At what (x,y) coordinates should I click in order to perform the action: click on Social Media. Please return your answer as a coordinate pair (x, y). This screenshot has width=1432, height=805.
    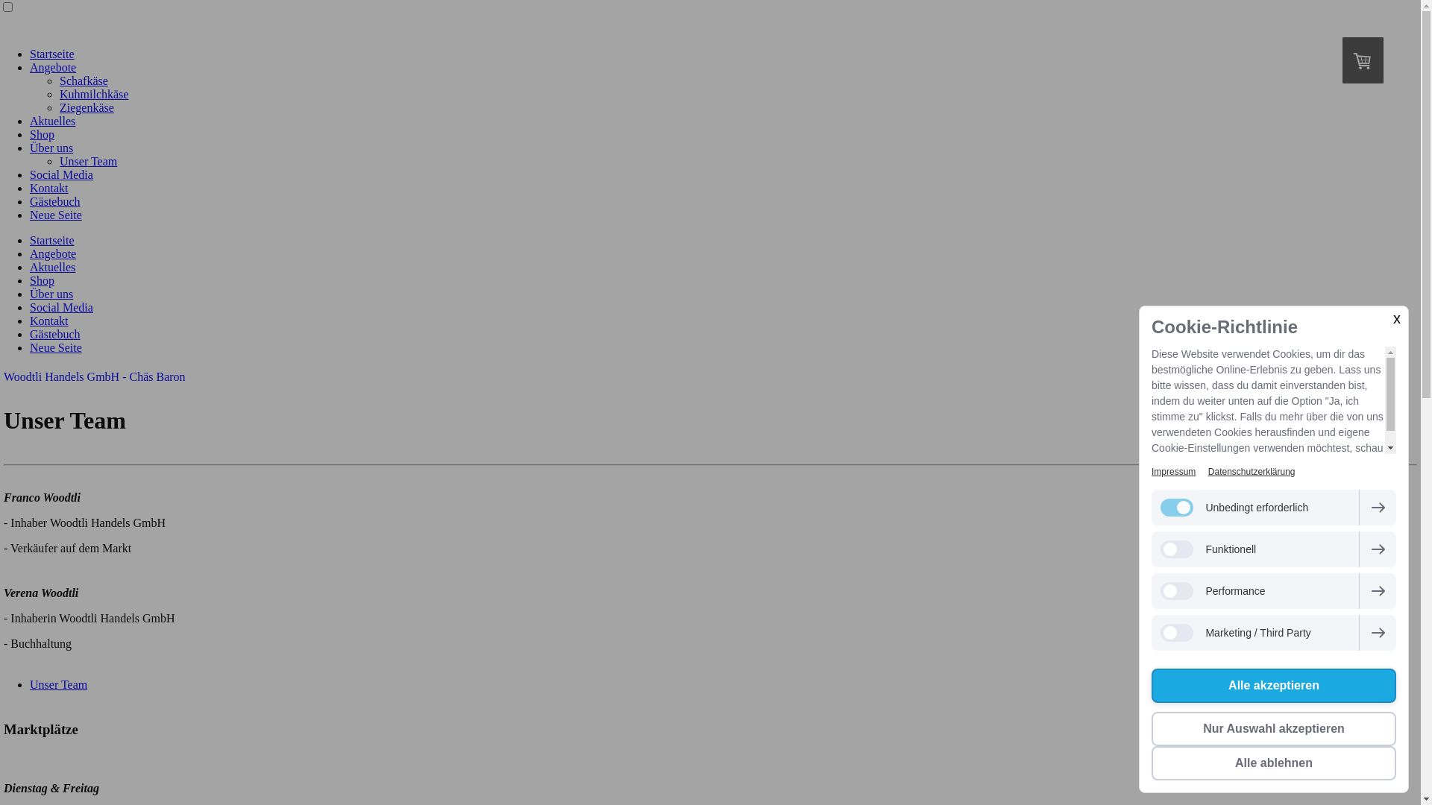
    Looking at the image, I should click on (61, 174).